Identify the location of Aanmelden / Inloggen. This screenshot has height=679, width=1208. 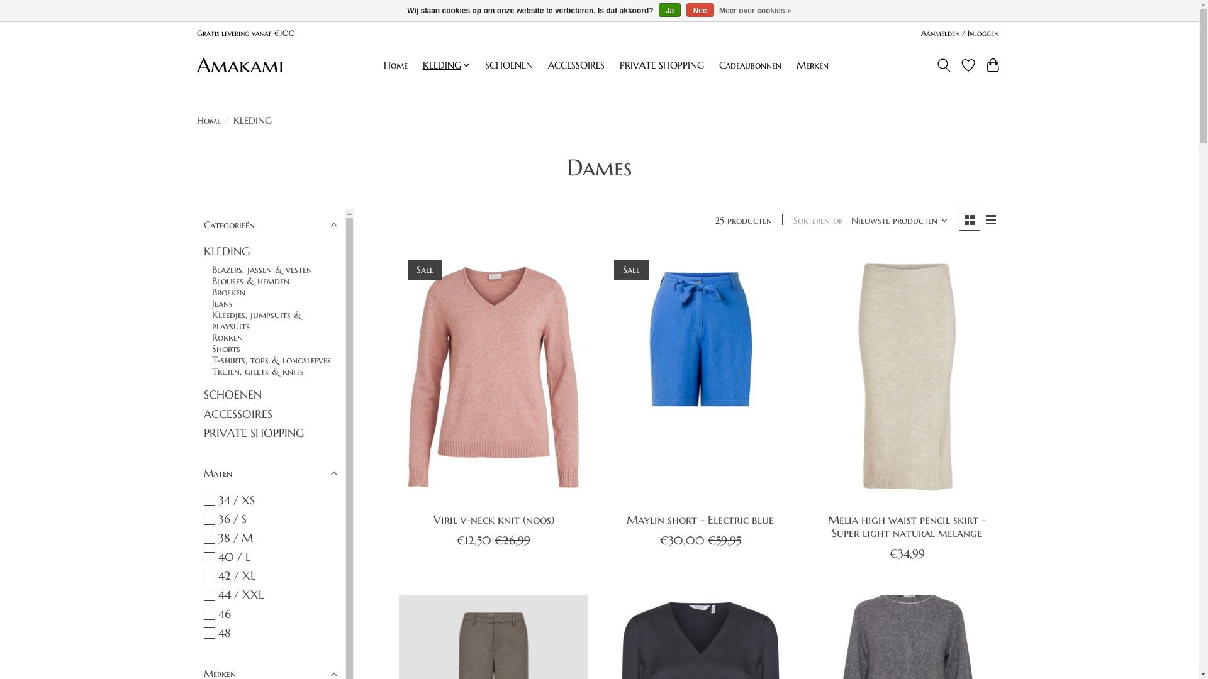
(959, 33).